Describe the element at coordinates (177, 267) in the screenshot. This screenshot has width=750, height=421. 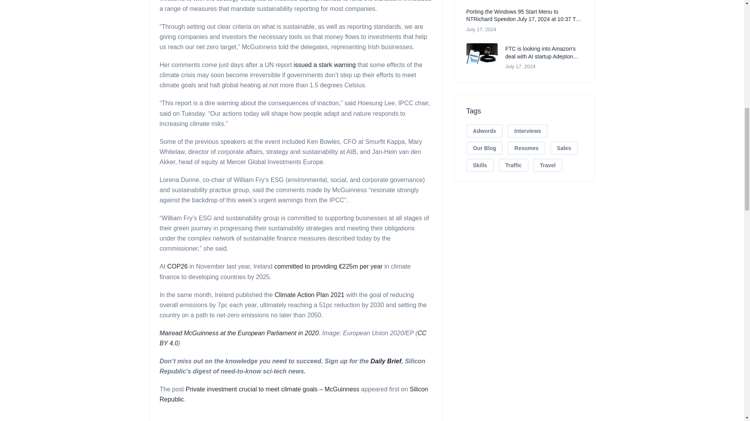
I see `COP26` at that location.